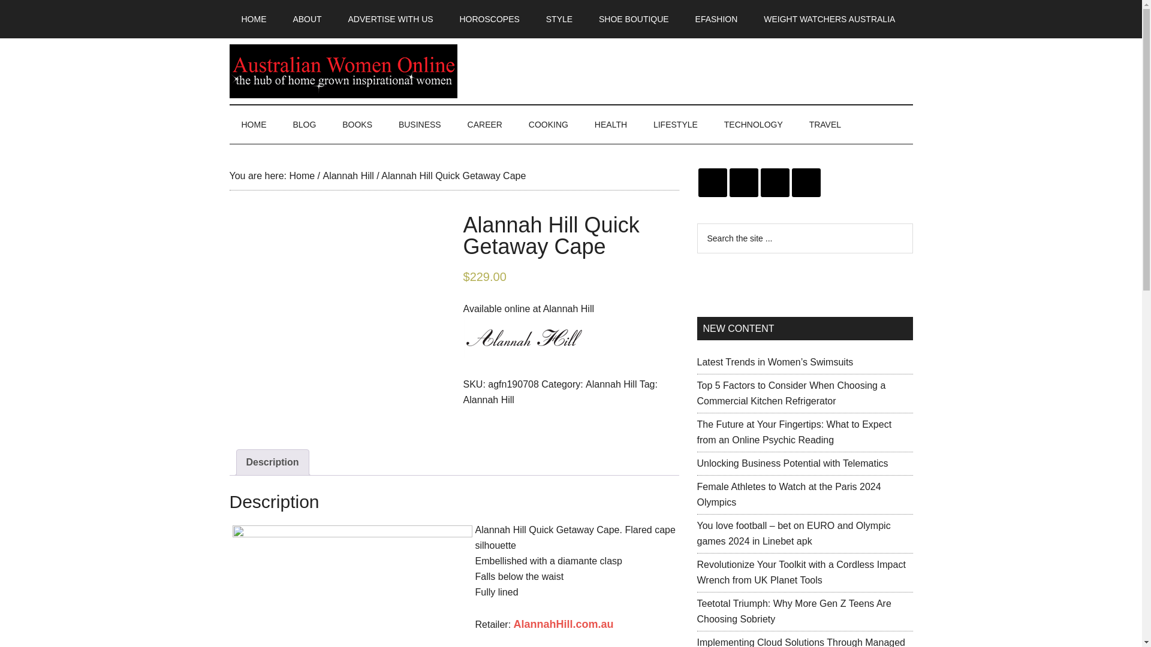  Describe the element at coordinates (488, 399) in the screenshot. I see `Alannah Hill` at that location.